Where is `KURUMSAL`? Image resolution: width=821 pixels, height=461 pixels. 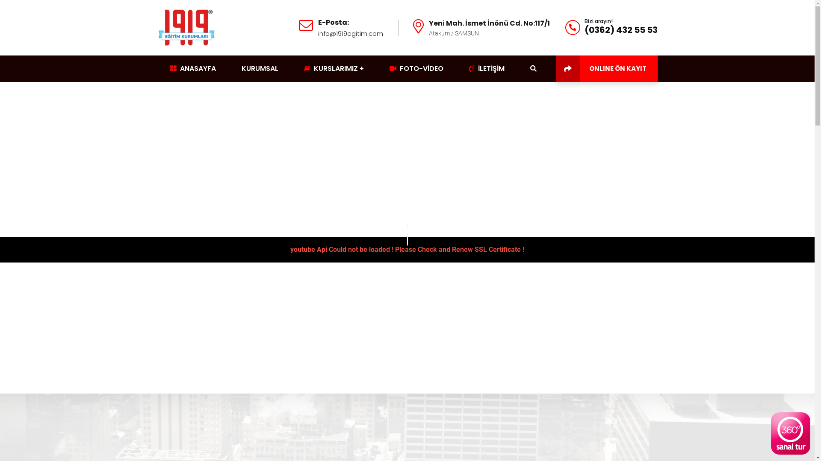 KURUMSAL is located at coordinates (260, 69).